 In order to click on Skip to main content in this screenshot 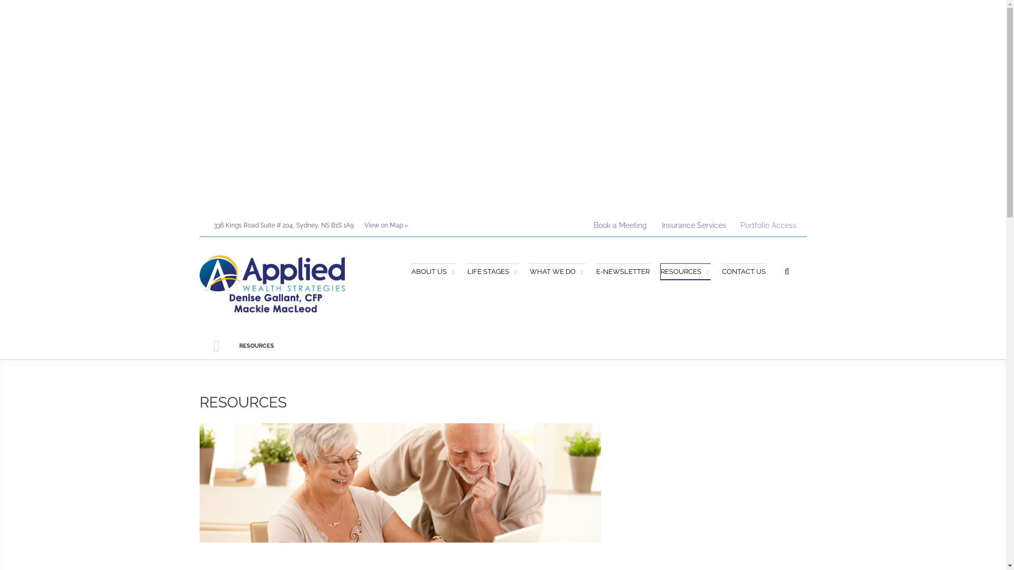, I will do `click(36, 0)`.